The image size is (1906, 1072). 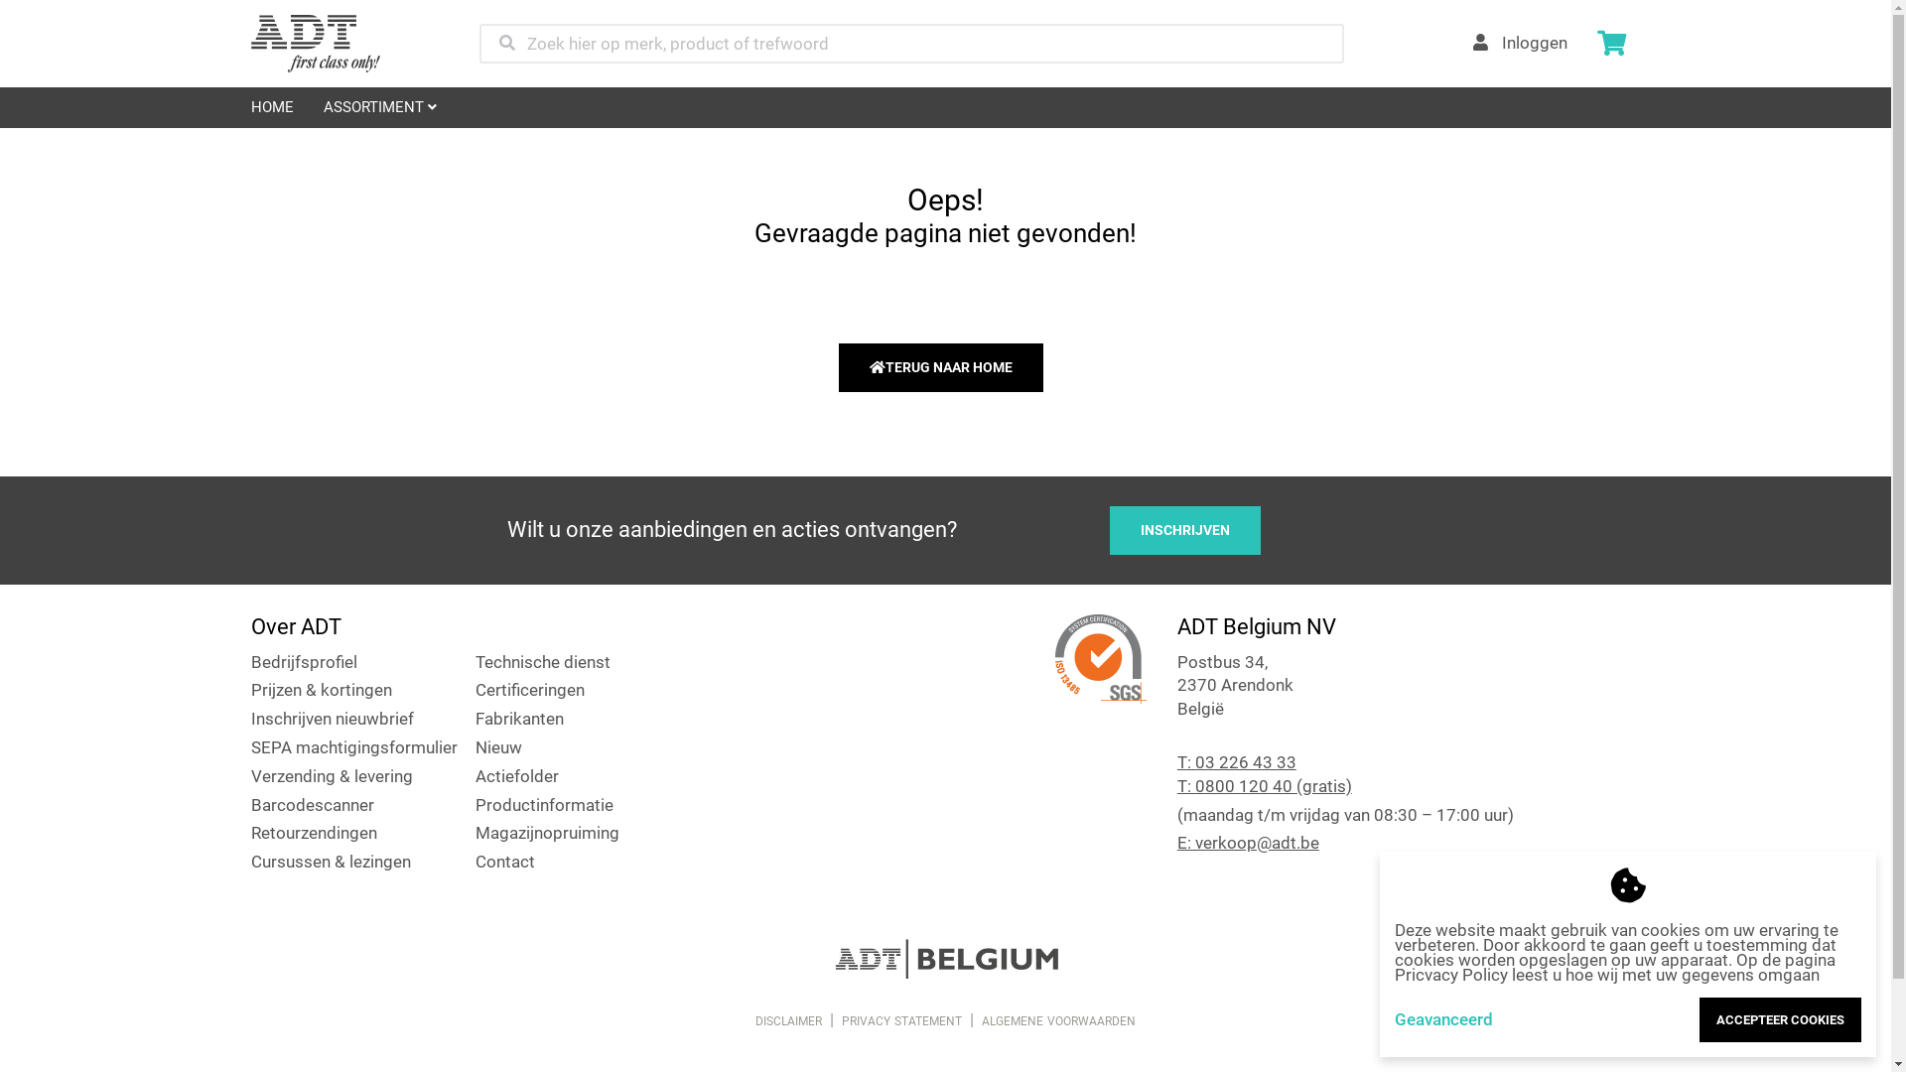 What do you see at coordinates (321, 690) in the screenshot?
I see `Prijzen & kortingen` at bounding box center [321, 690].